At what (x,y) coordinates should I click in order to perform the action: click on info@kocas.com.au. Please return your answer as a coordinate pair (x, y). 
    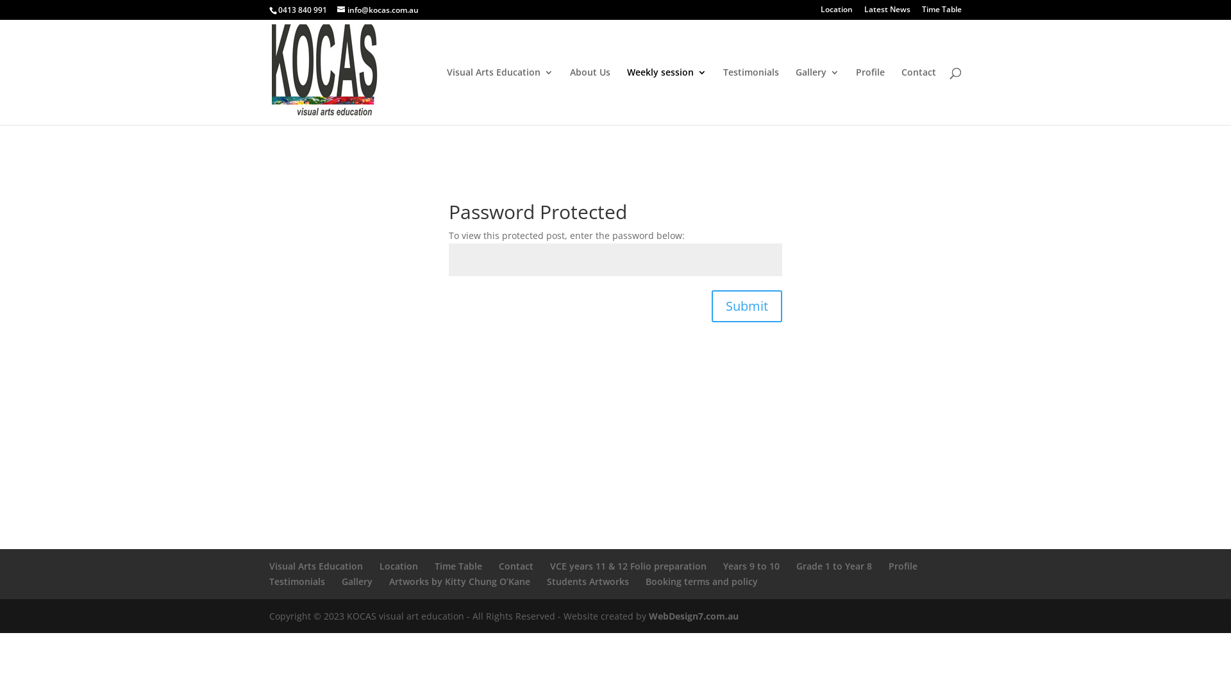
    Looking at the image, I should click on (378, 10).